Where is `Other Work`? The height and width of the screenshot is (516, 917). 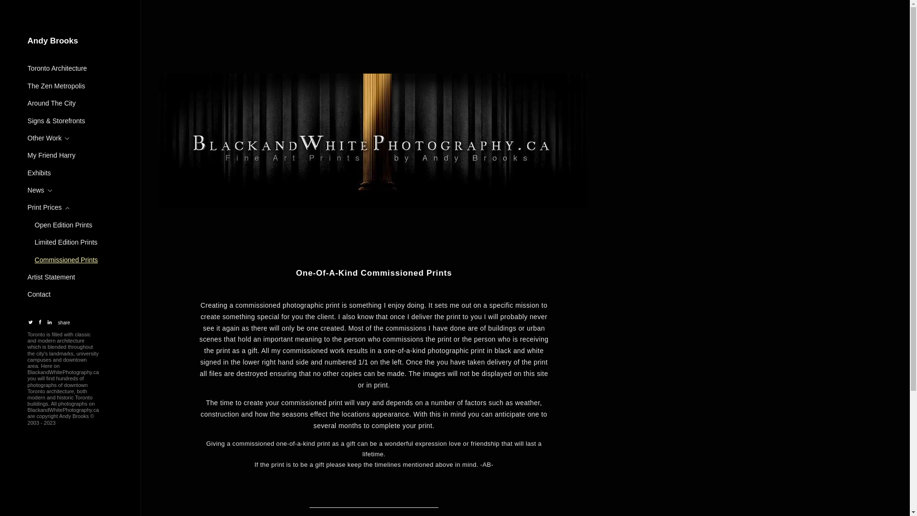
Other Work is located at coordinates (50, 138).